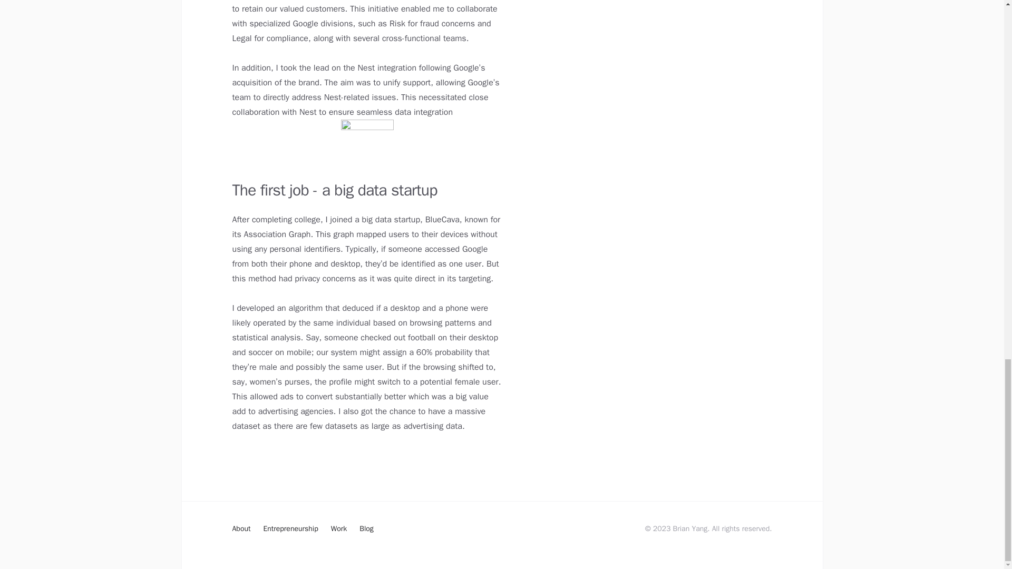  I want to click on Entrepreneurship, so click(290, 529).